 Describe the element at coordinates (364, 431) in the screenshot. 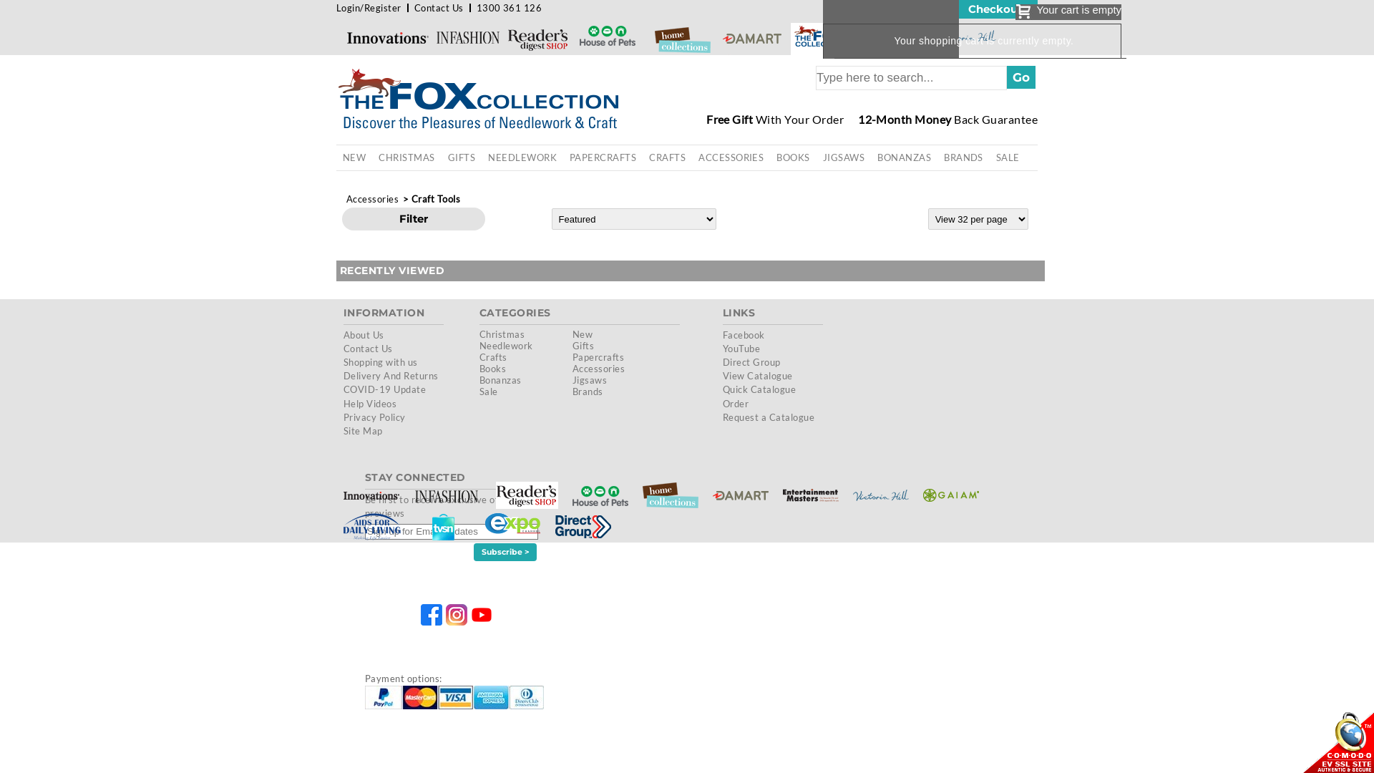

I see `Site Map` at that location.